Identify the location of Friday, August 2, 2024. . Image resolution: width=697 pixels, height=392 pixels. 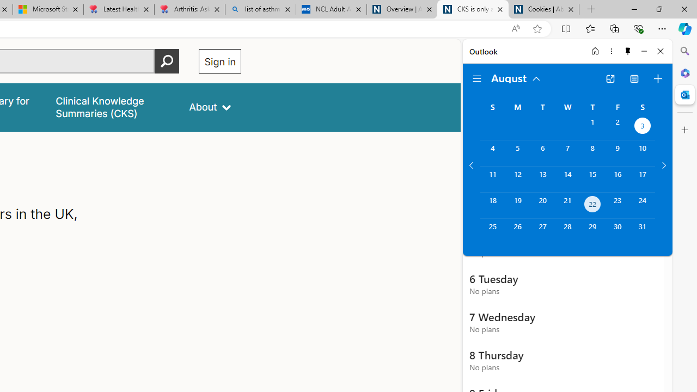
(617, 127).